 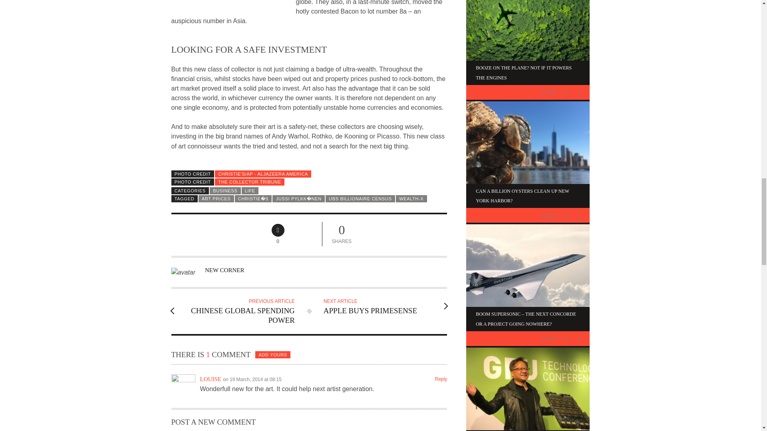 What do you see at coordinates (441, 379) in the screenshot?
I see `ADD YOURS` at bounding box center [441, 379].